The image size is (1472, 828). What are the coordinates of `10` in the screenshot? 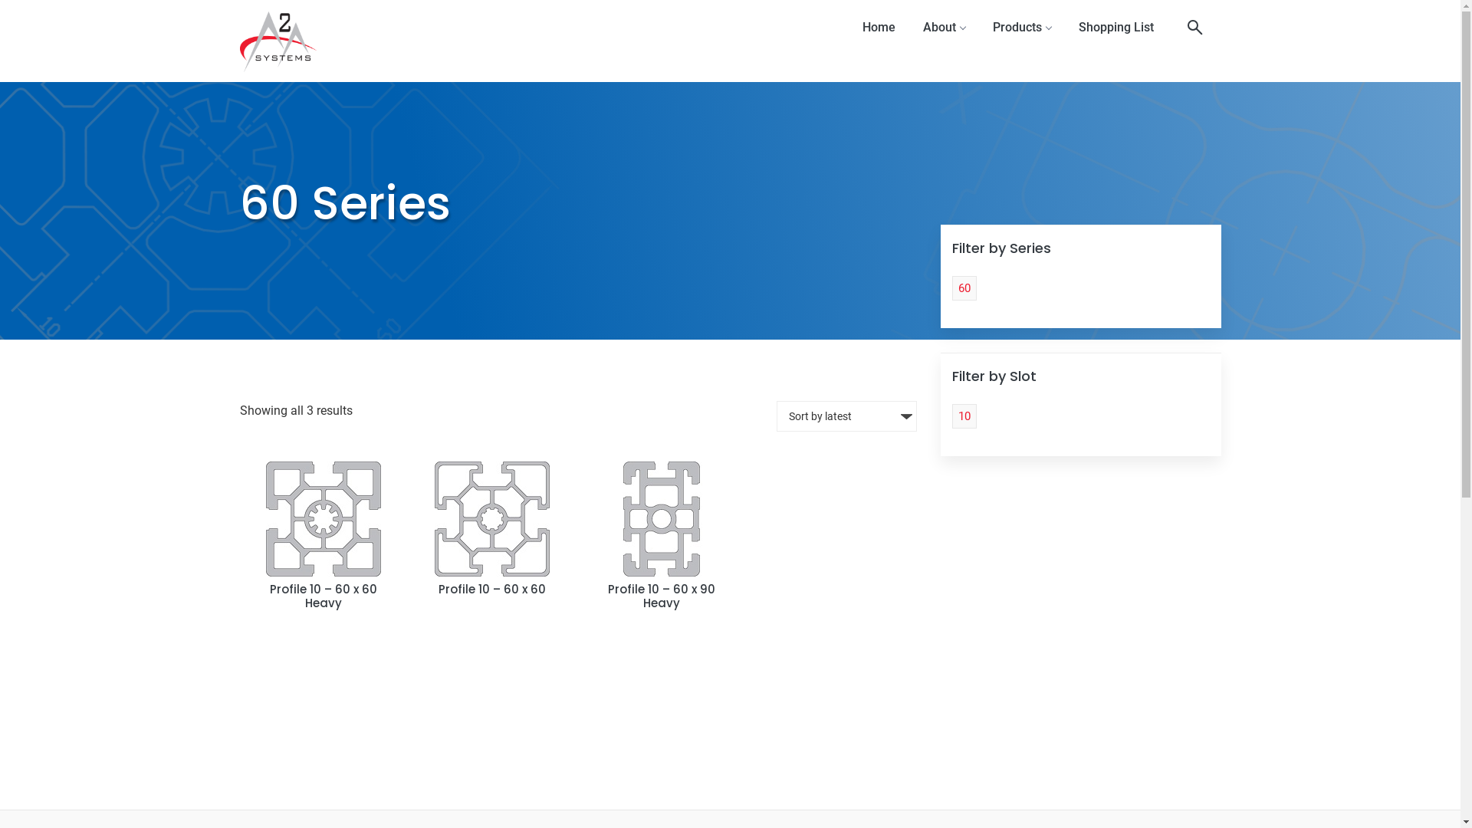 It's located at (964, 416).